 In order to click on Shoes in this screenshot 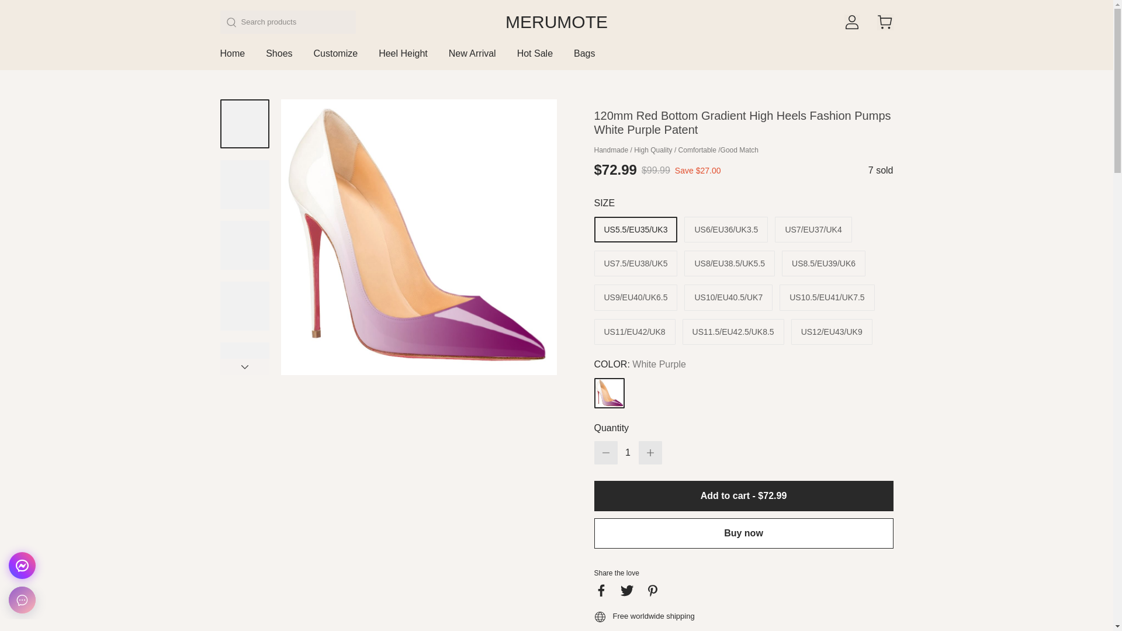, I will do `click(279, 58)`.